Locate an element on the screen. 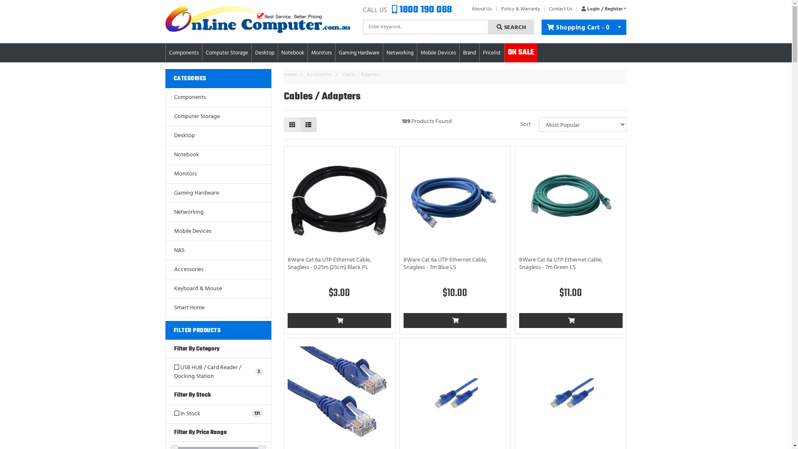  Contact Us is located at coordinates (561, 9).